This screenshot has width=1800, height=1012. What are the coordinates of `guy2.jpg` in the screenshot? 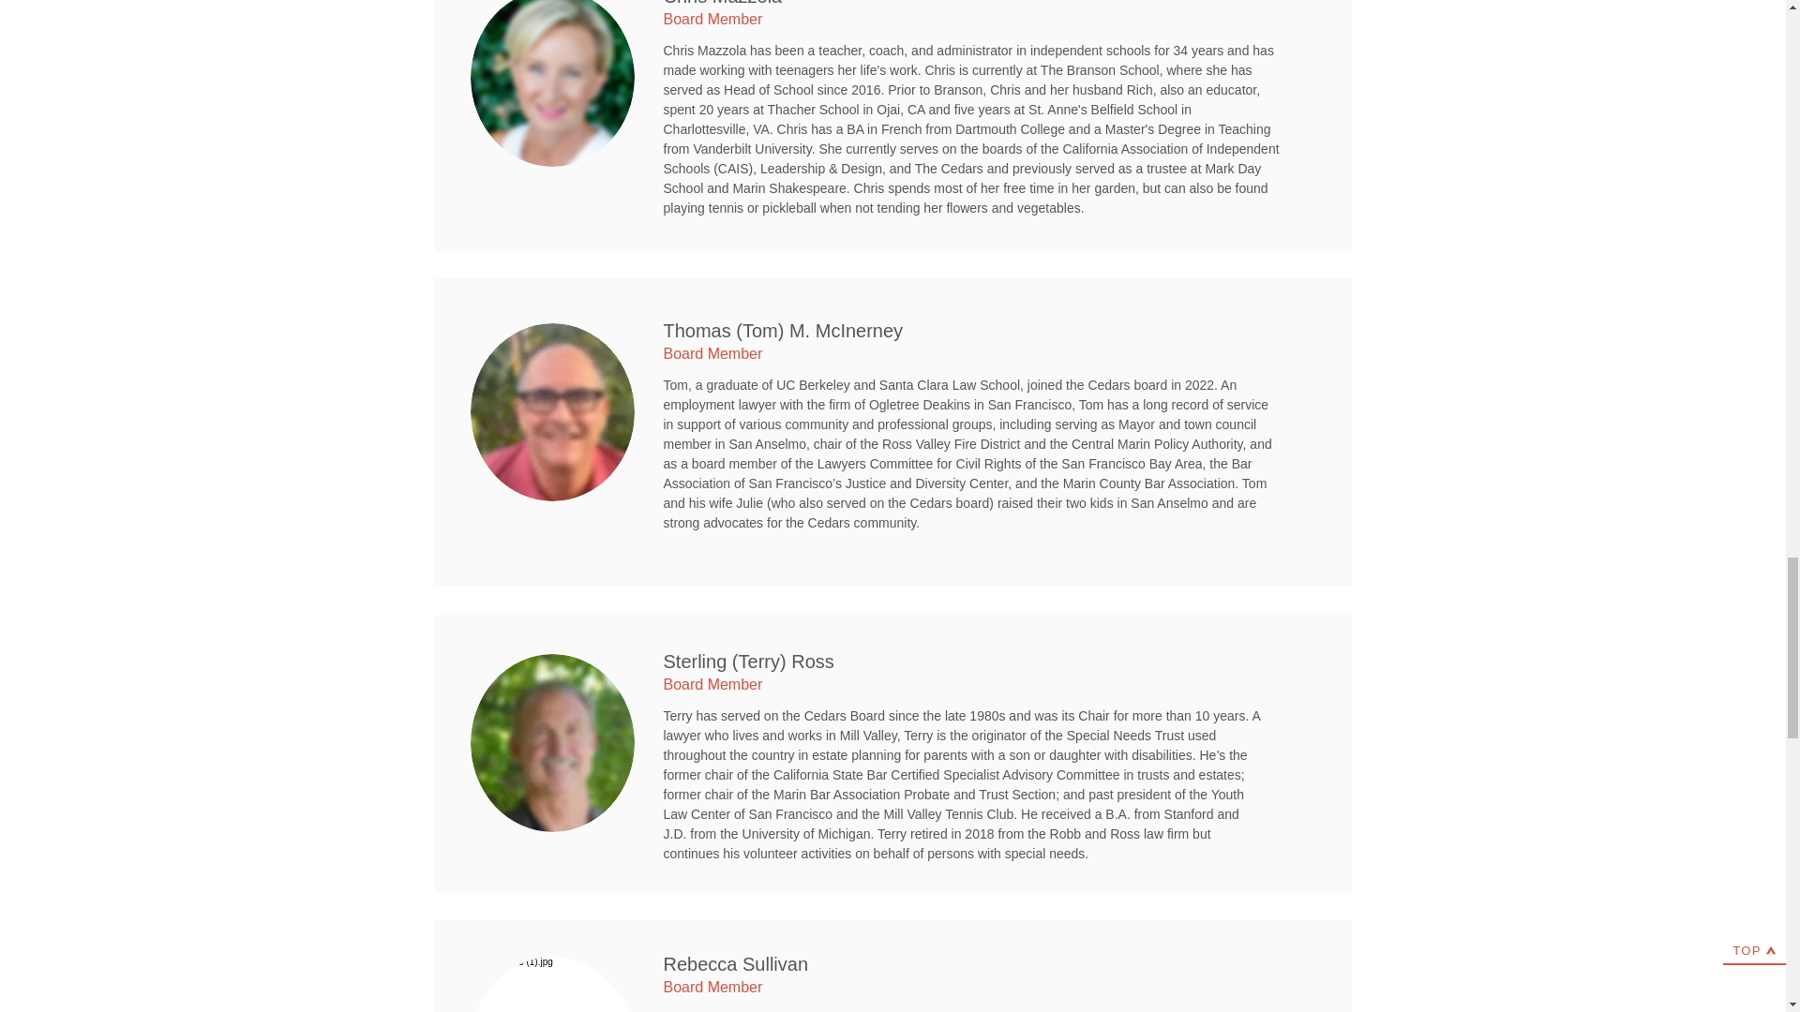 It's located at (552, 83).